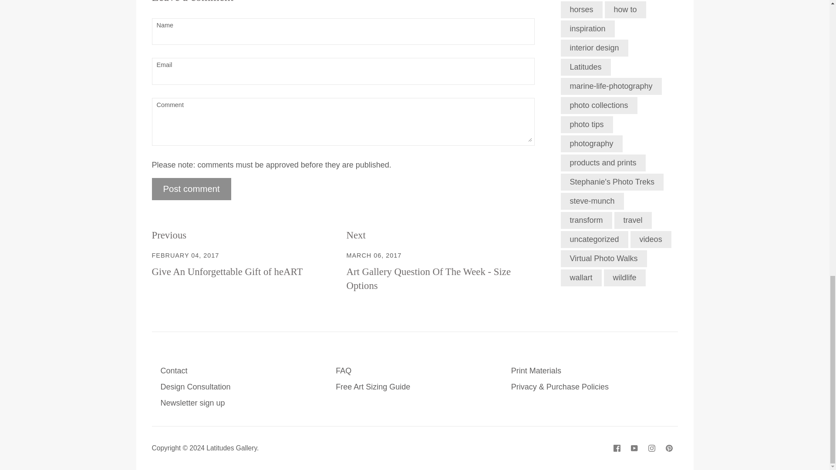  What do you see at coordinates (191, 189) in the screenshot?
I see `Post comment` at bounding box center [191, 189].